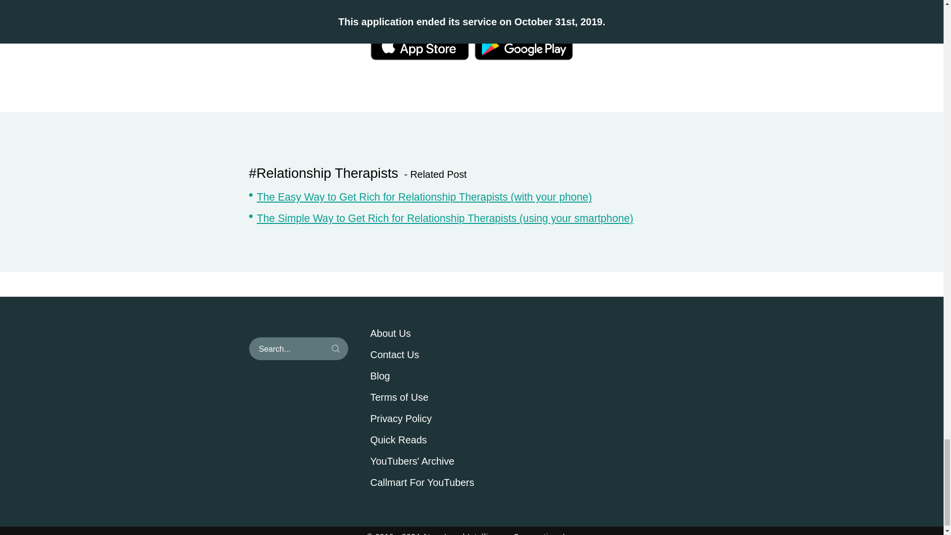 The width and height of the screenshot is (951, 535). Describe the element at coordinates (442, 334) in the screenshot. I see `About Us` at that location.